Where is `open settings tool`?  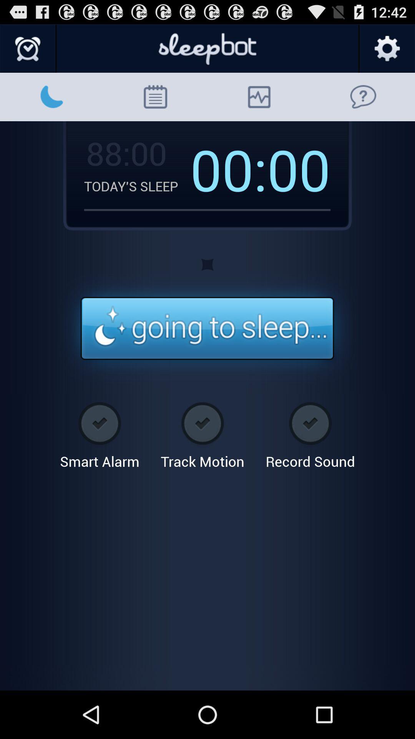
open settings tool is located at coordinates (387, 49).